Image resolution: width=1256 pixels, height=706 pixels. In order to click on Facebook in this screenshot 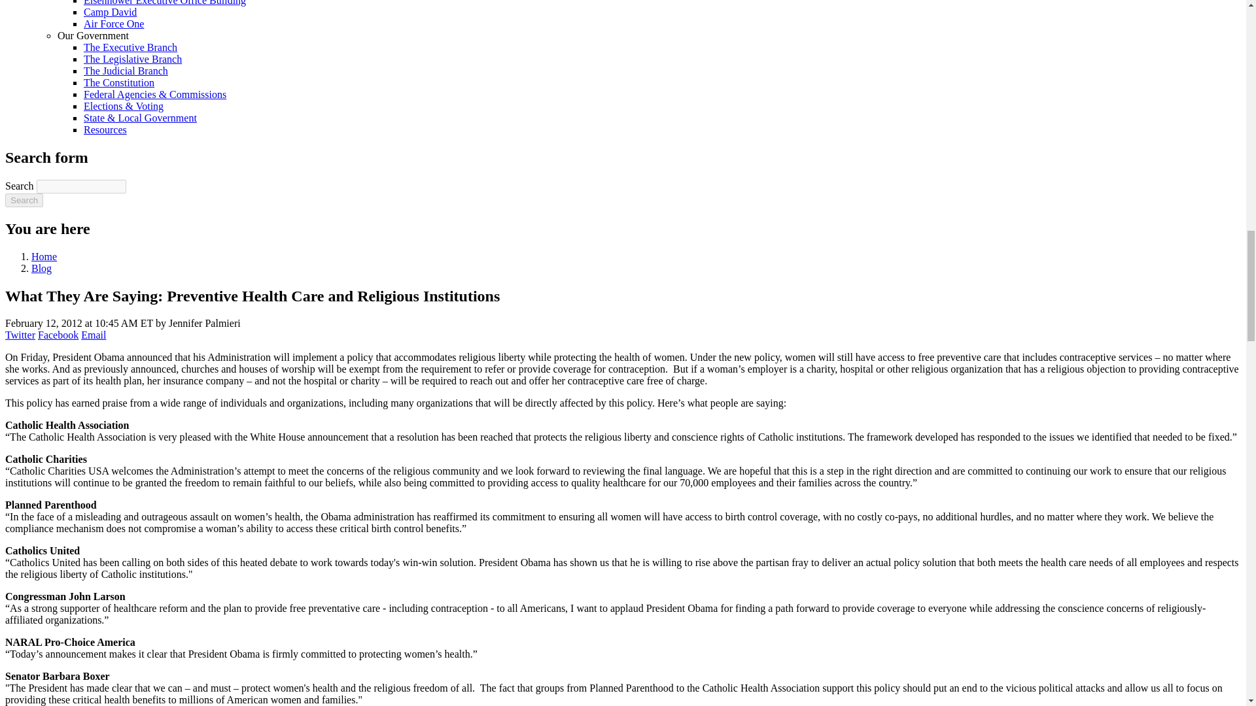, I will do `click(58, 335)`.